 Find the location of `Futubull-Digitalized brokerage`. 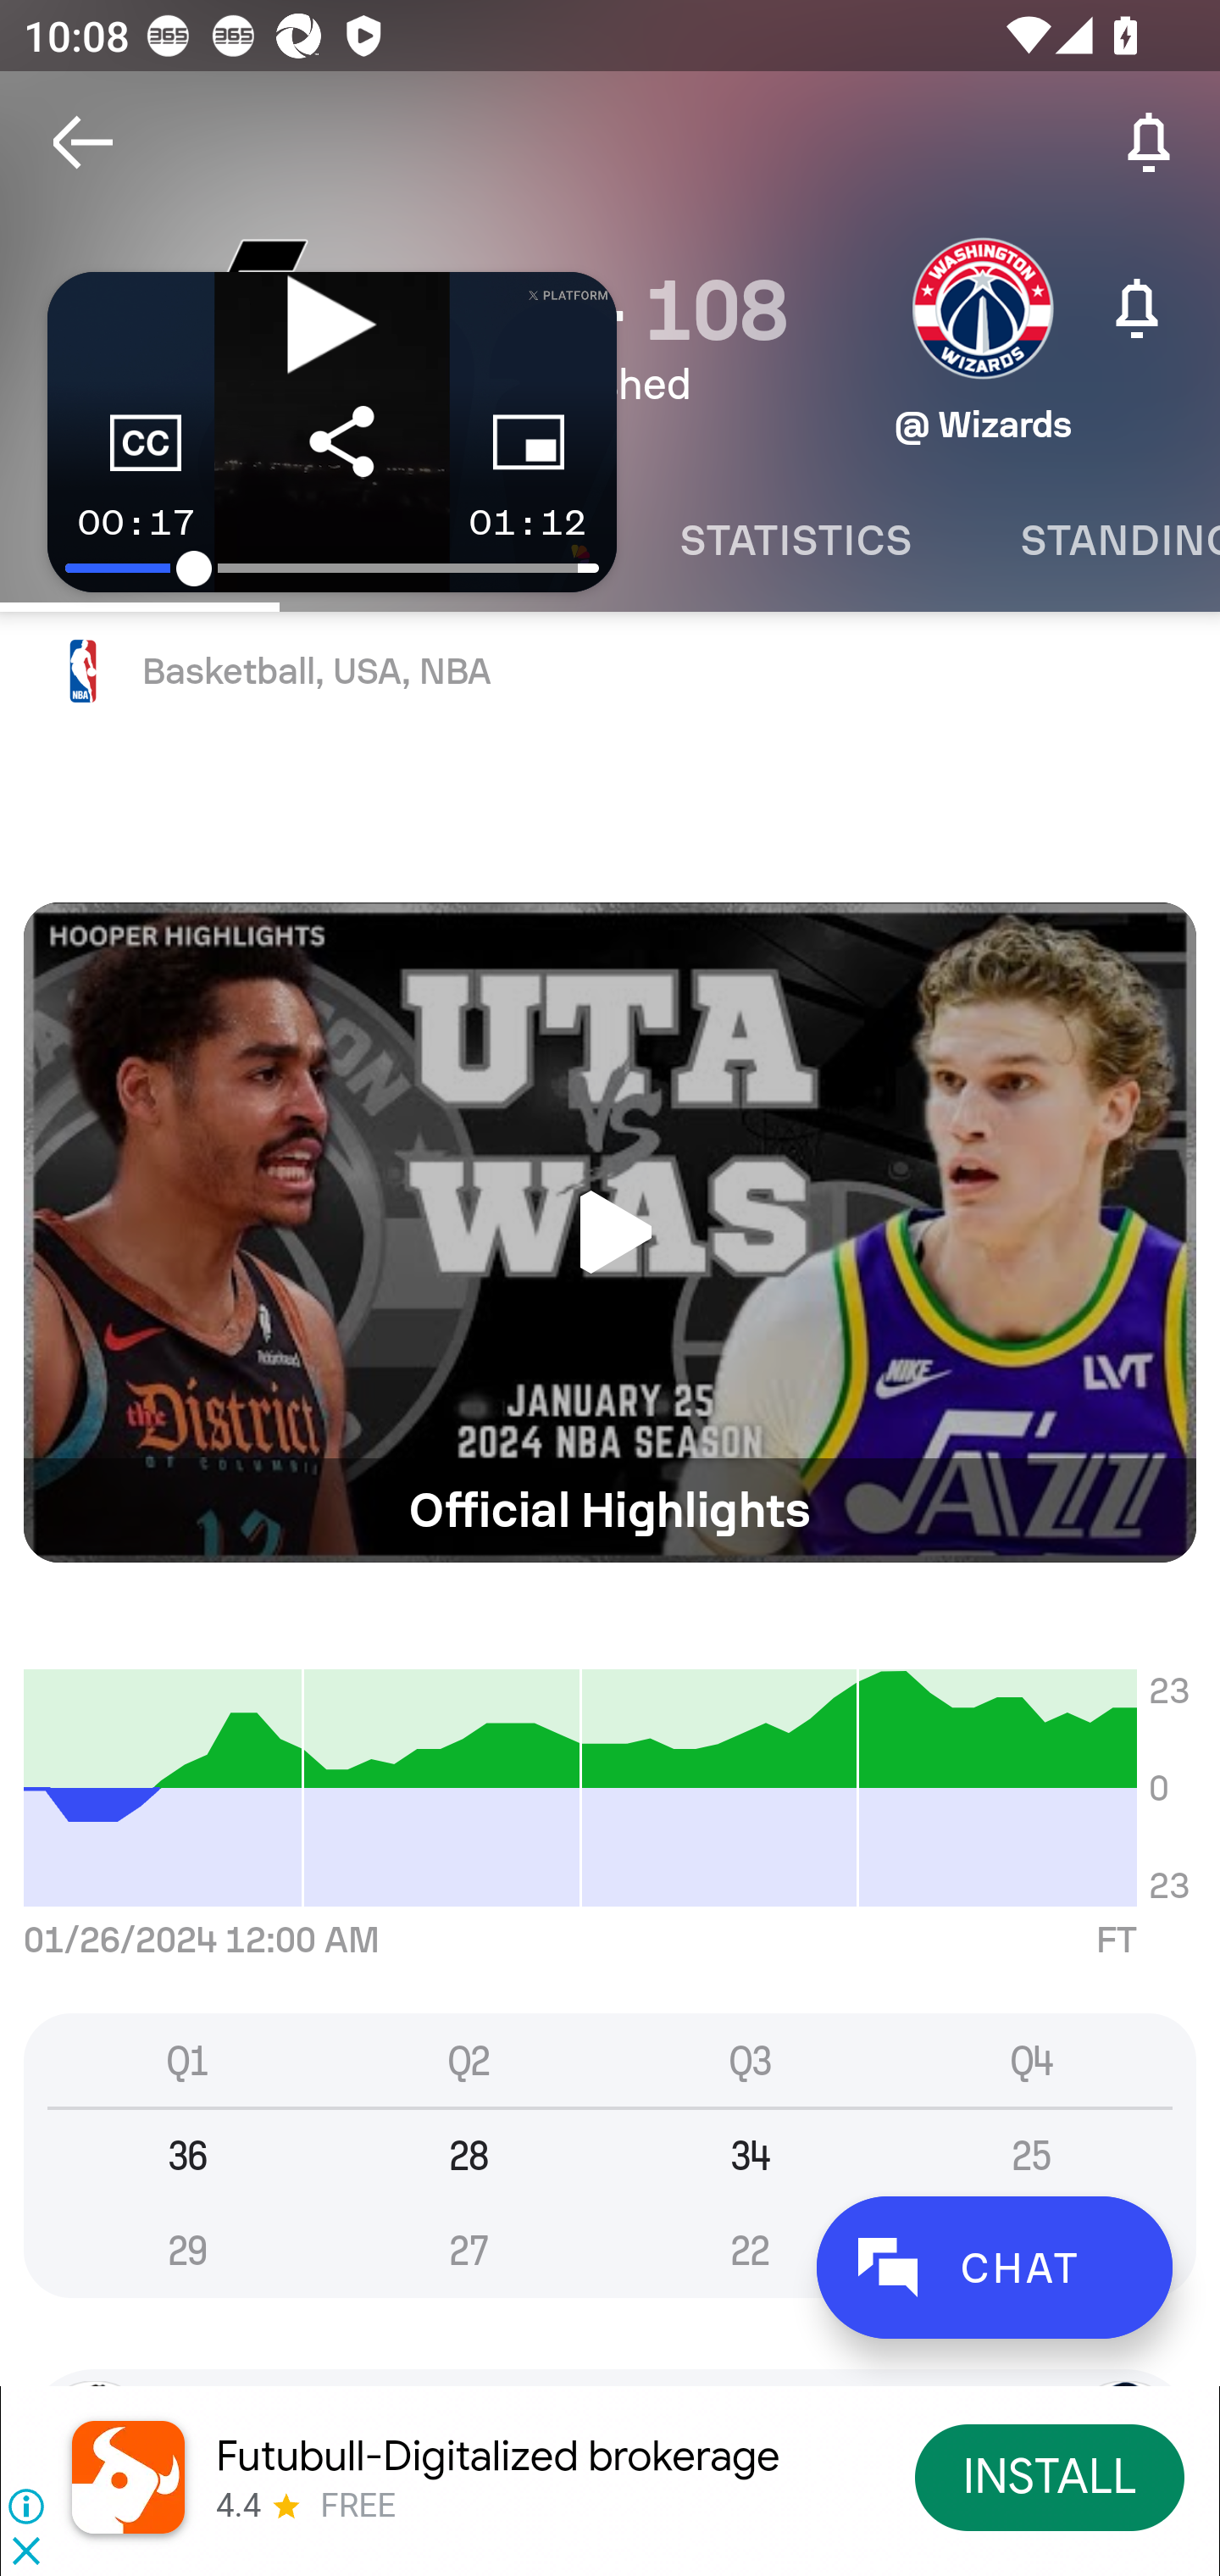

Futubull-Digitalized brokerage is located at coordinates (497, 2456).